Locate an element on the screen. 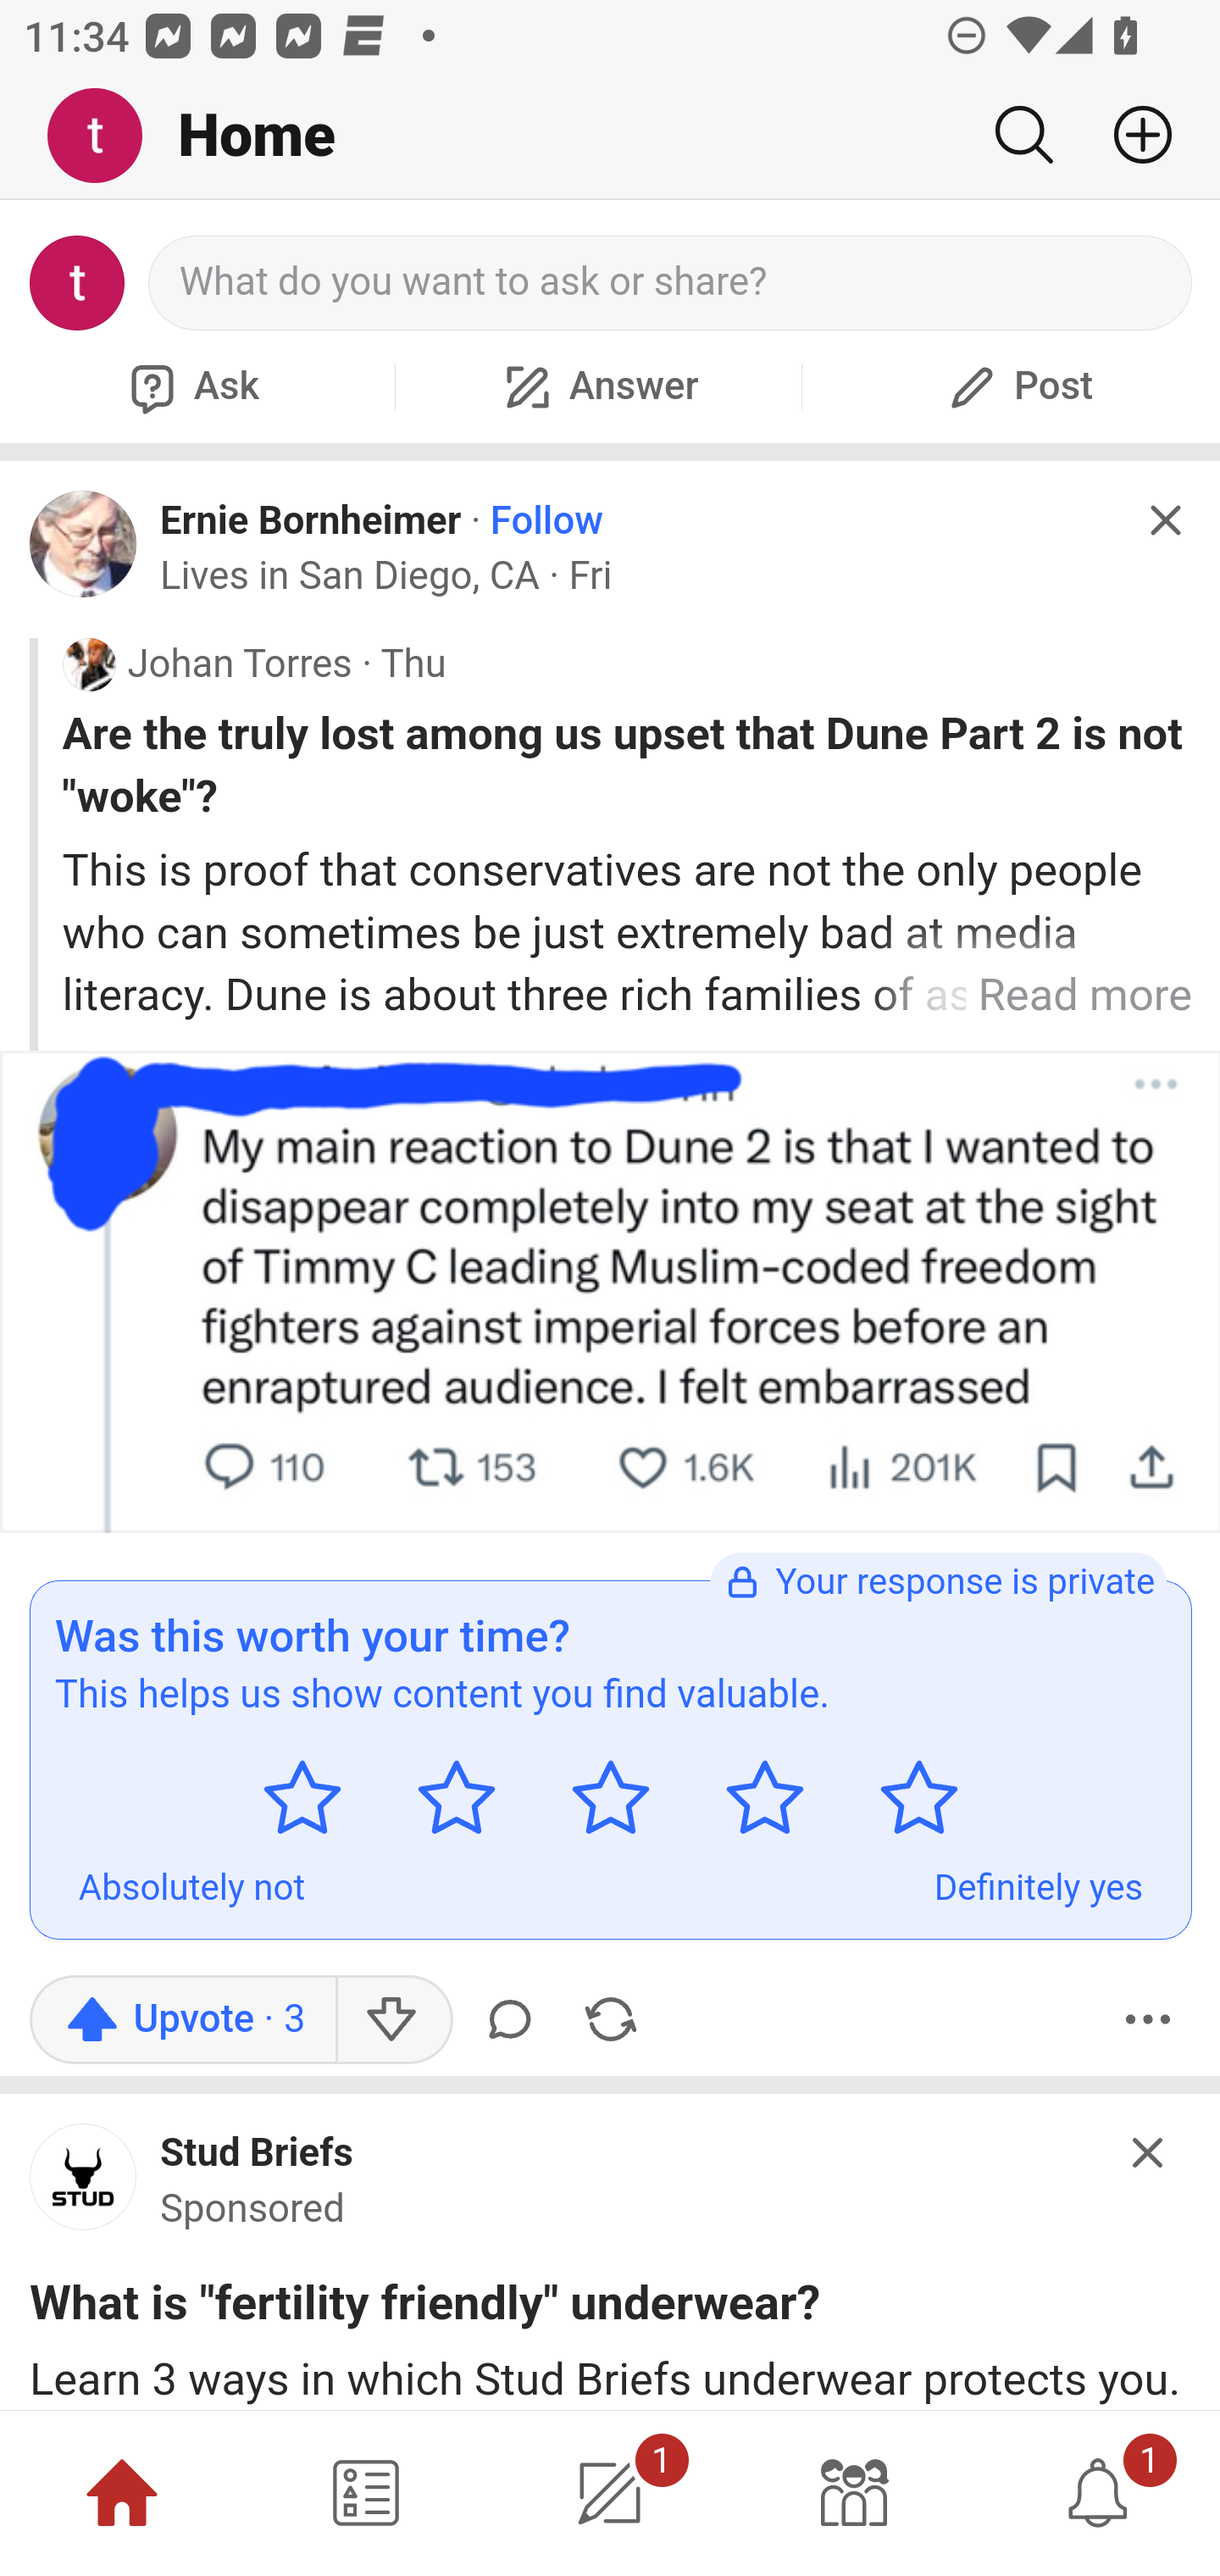 This screenshot has height=2576, width=1220. Post is located at coordinates (1017, 386).